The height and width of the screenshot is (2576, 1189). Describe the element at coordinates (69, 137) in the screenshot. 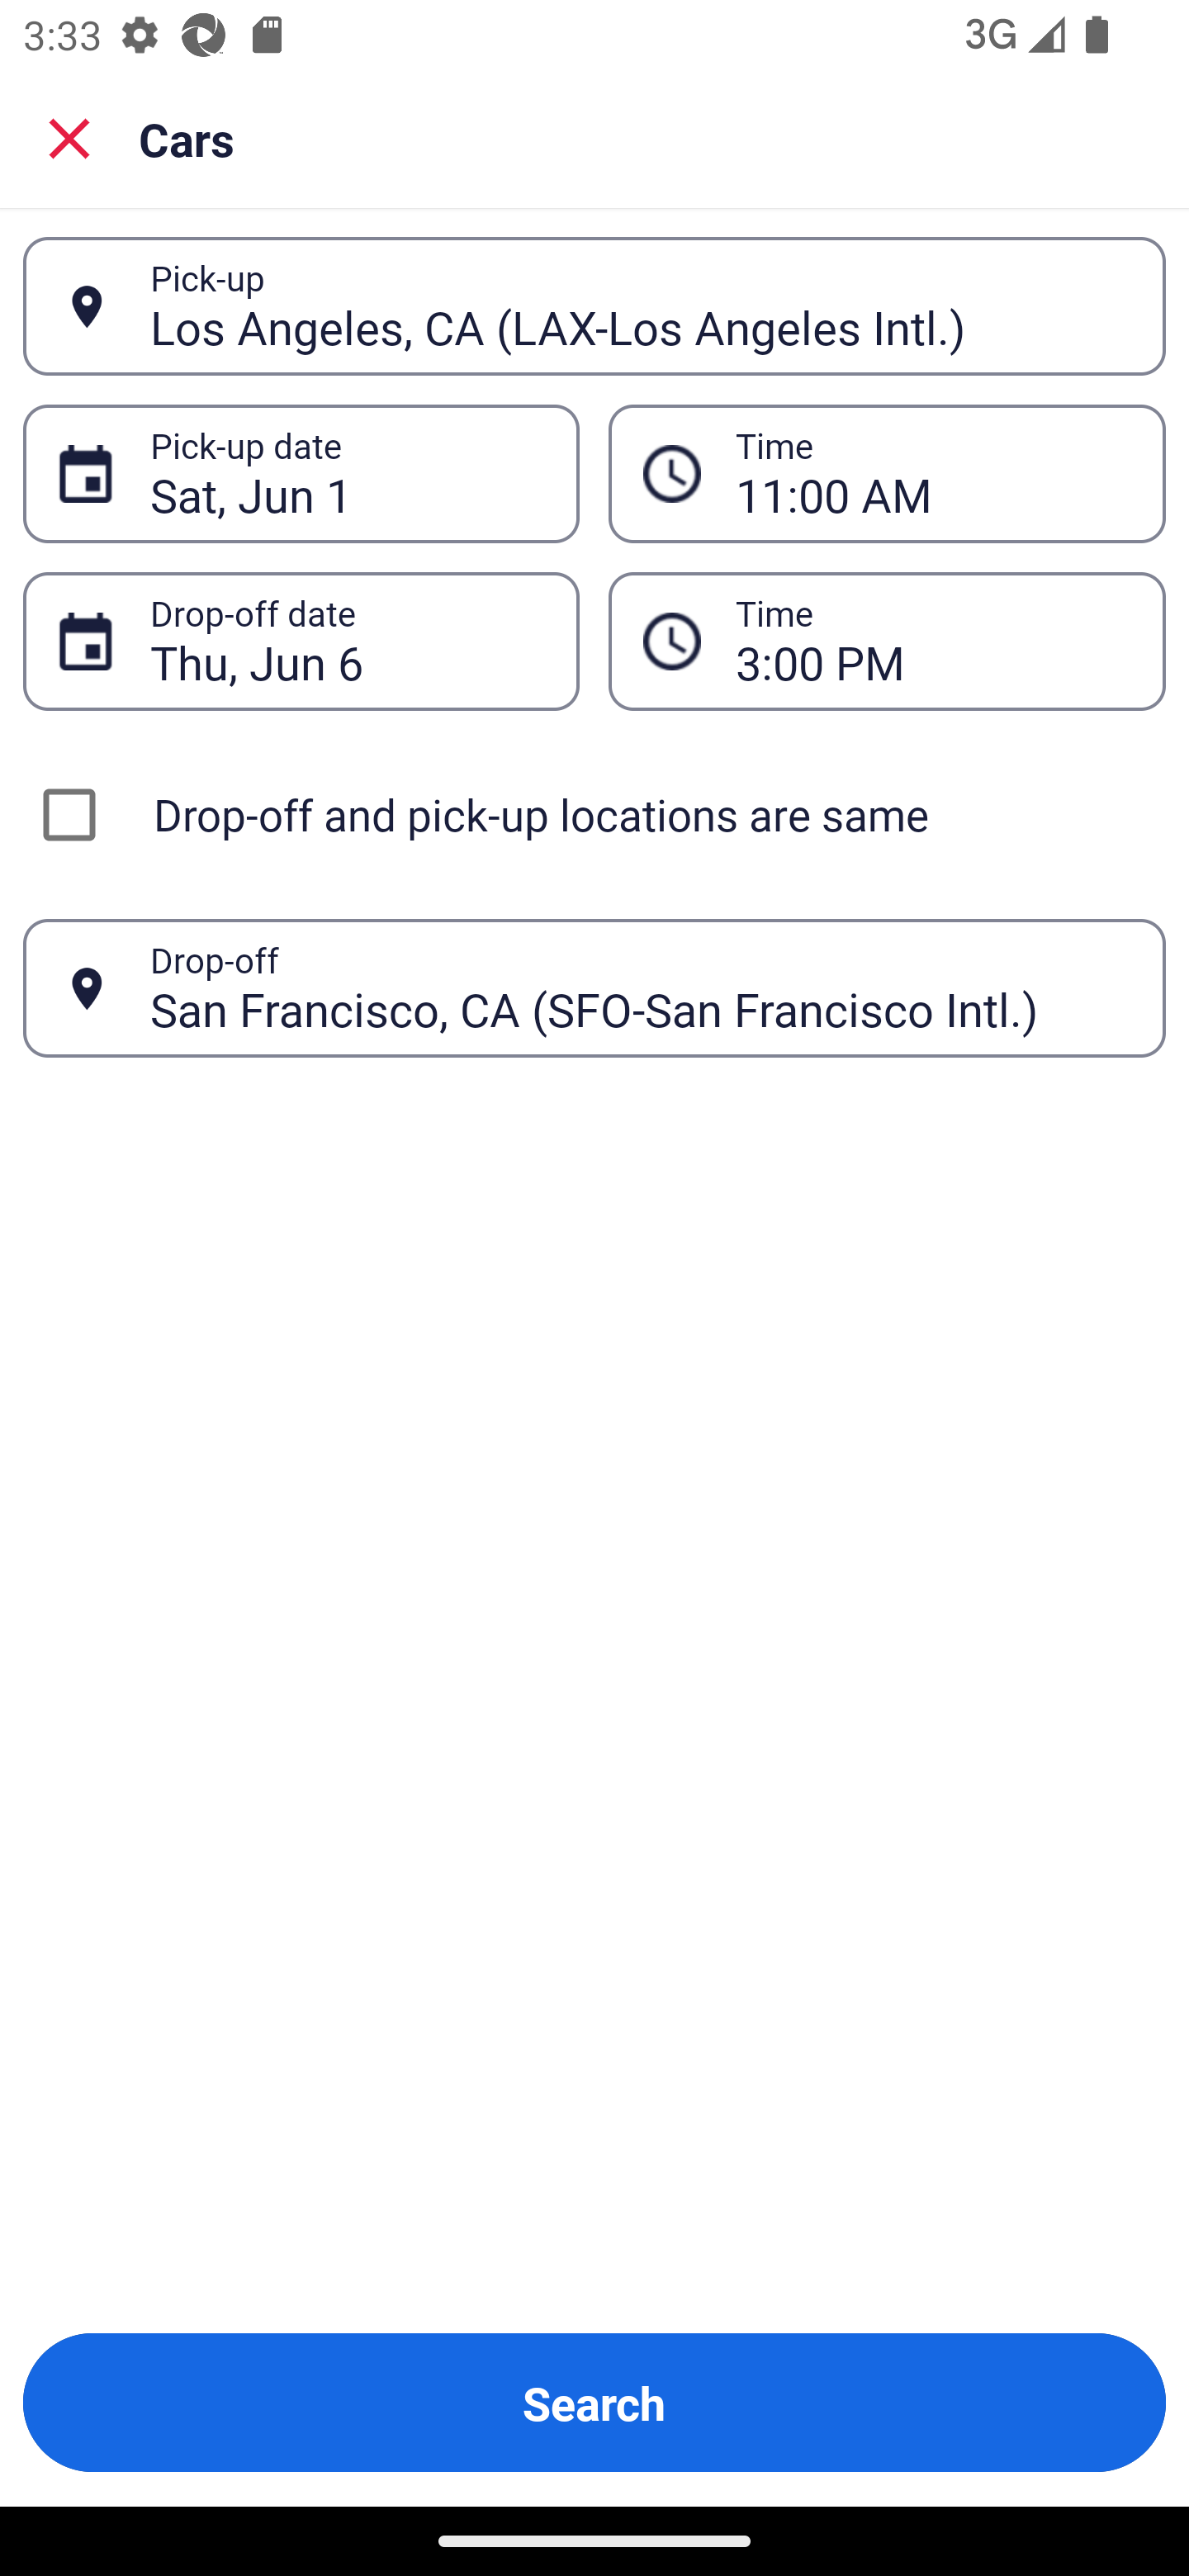

I see `Close search screen` at that location.